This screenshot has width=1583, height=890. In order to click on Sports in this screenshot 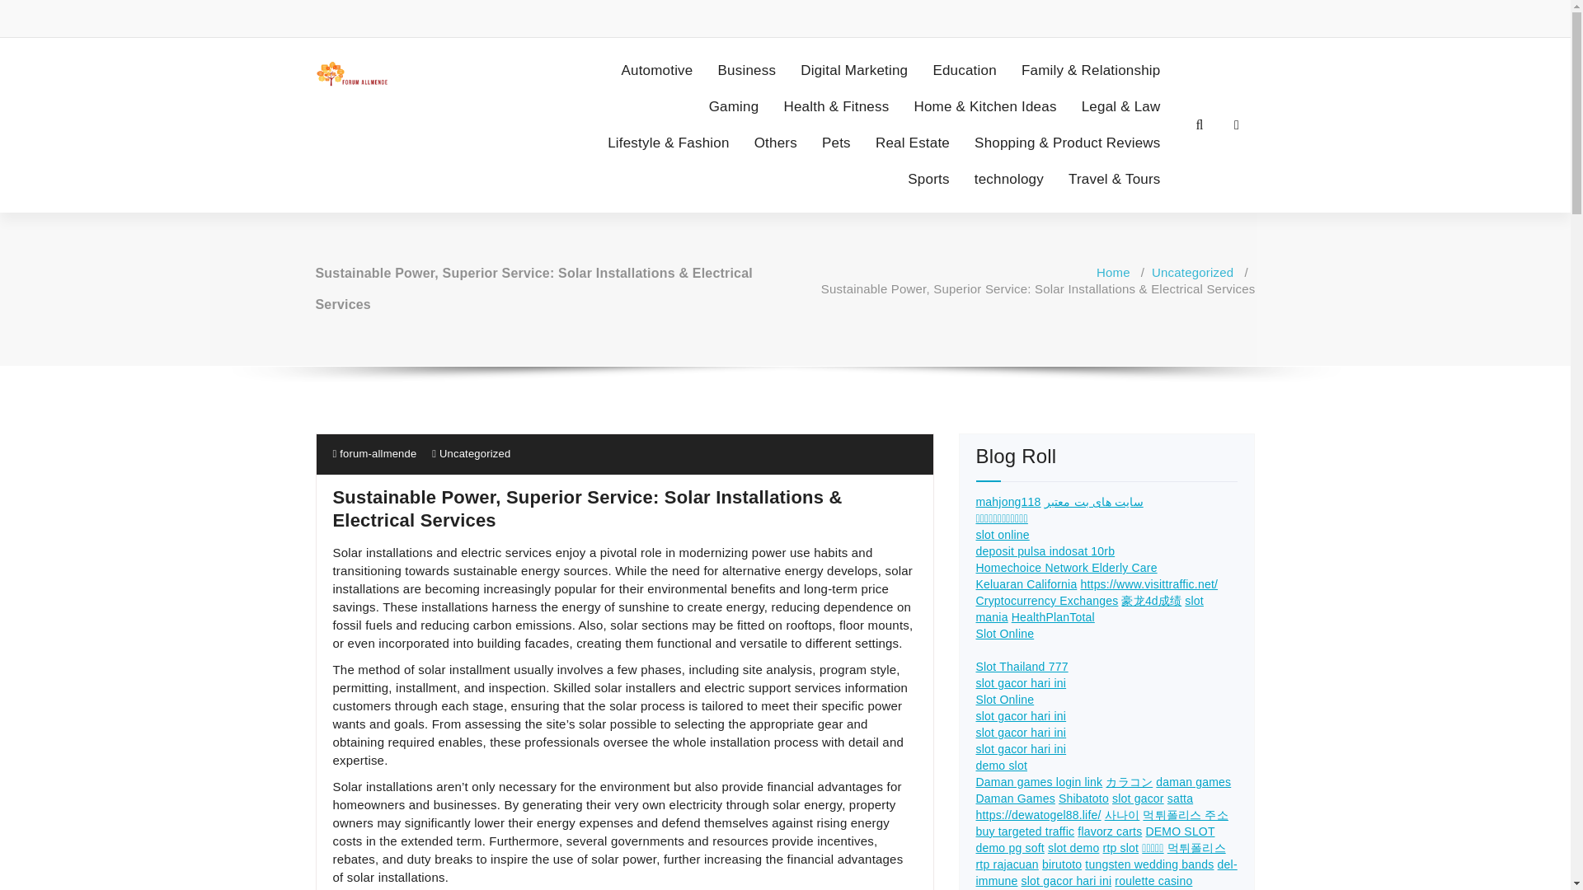, I will do `click(928, 179)`.